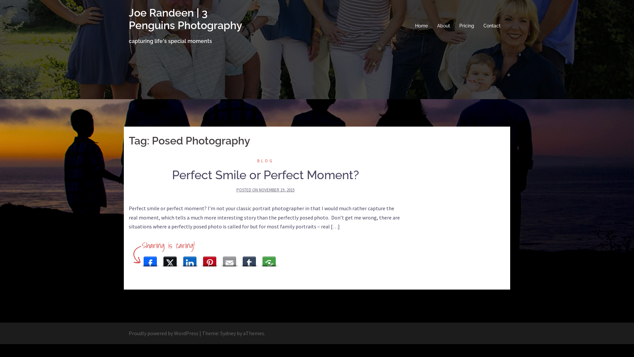  I want to click on Home, so click(421, 26).